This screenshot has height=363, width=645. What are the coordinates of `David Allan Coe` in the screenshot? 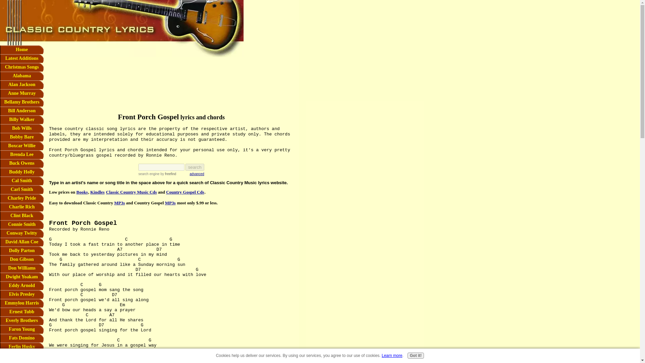 It's located at (22, 242).